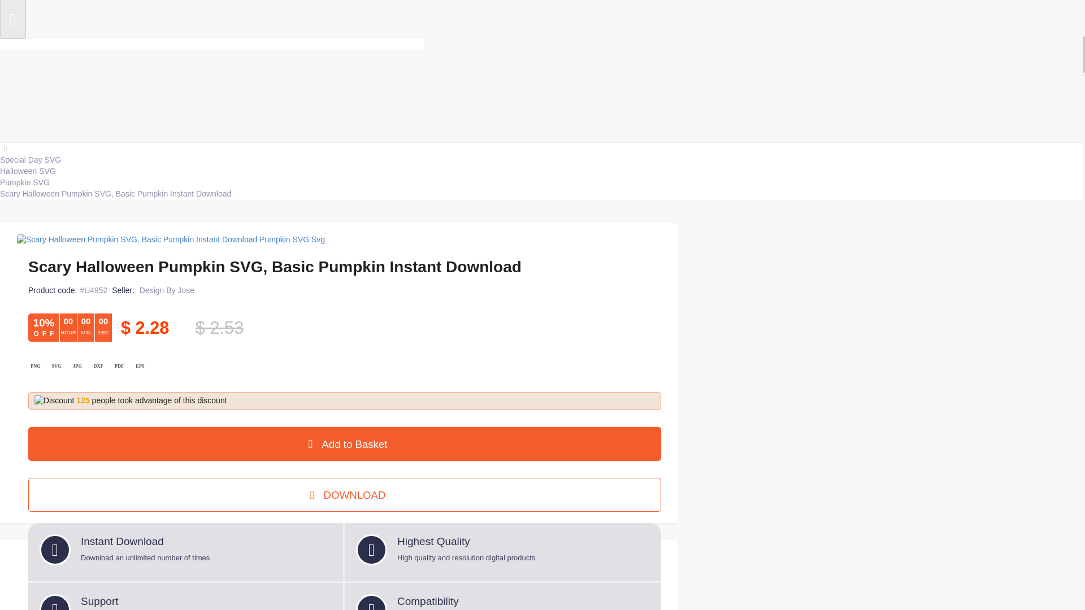  Describe the element at coordinates (974, 87) in the screenshot. I see `0` at that location.